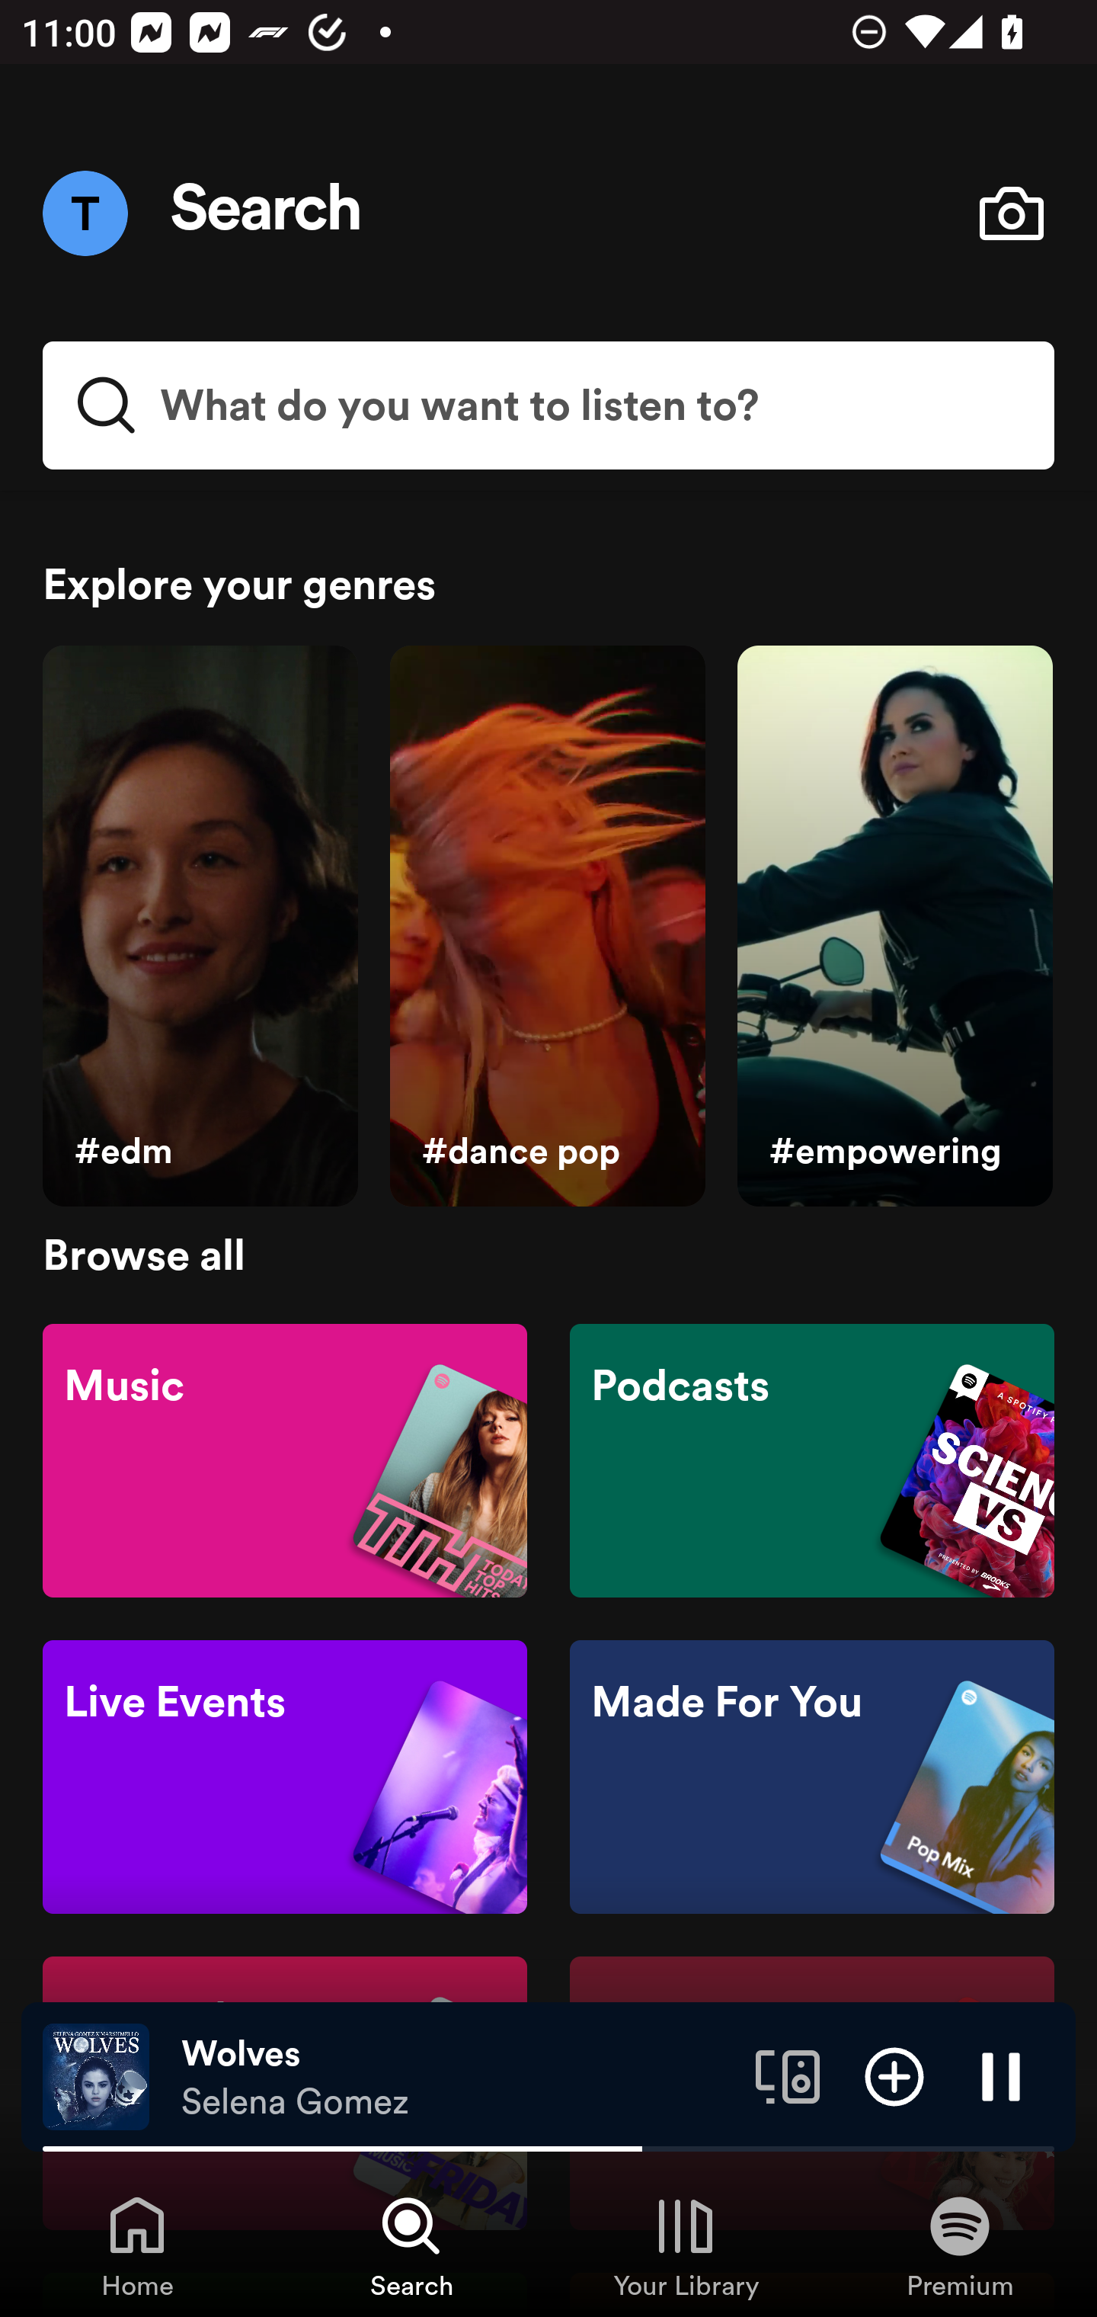  Describe the element at coordinates (137, 2245) in the screenshot. I see `Home, Tab 1 of 4 Home Home` at that location.